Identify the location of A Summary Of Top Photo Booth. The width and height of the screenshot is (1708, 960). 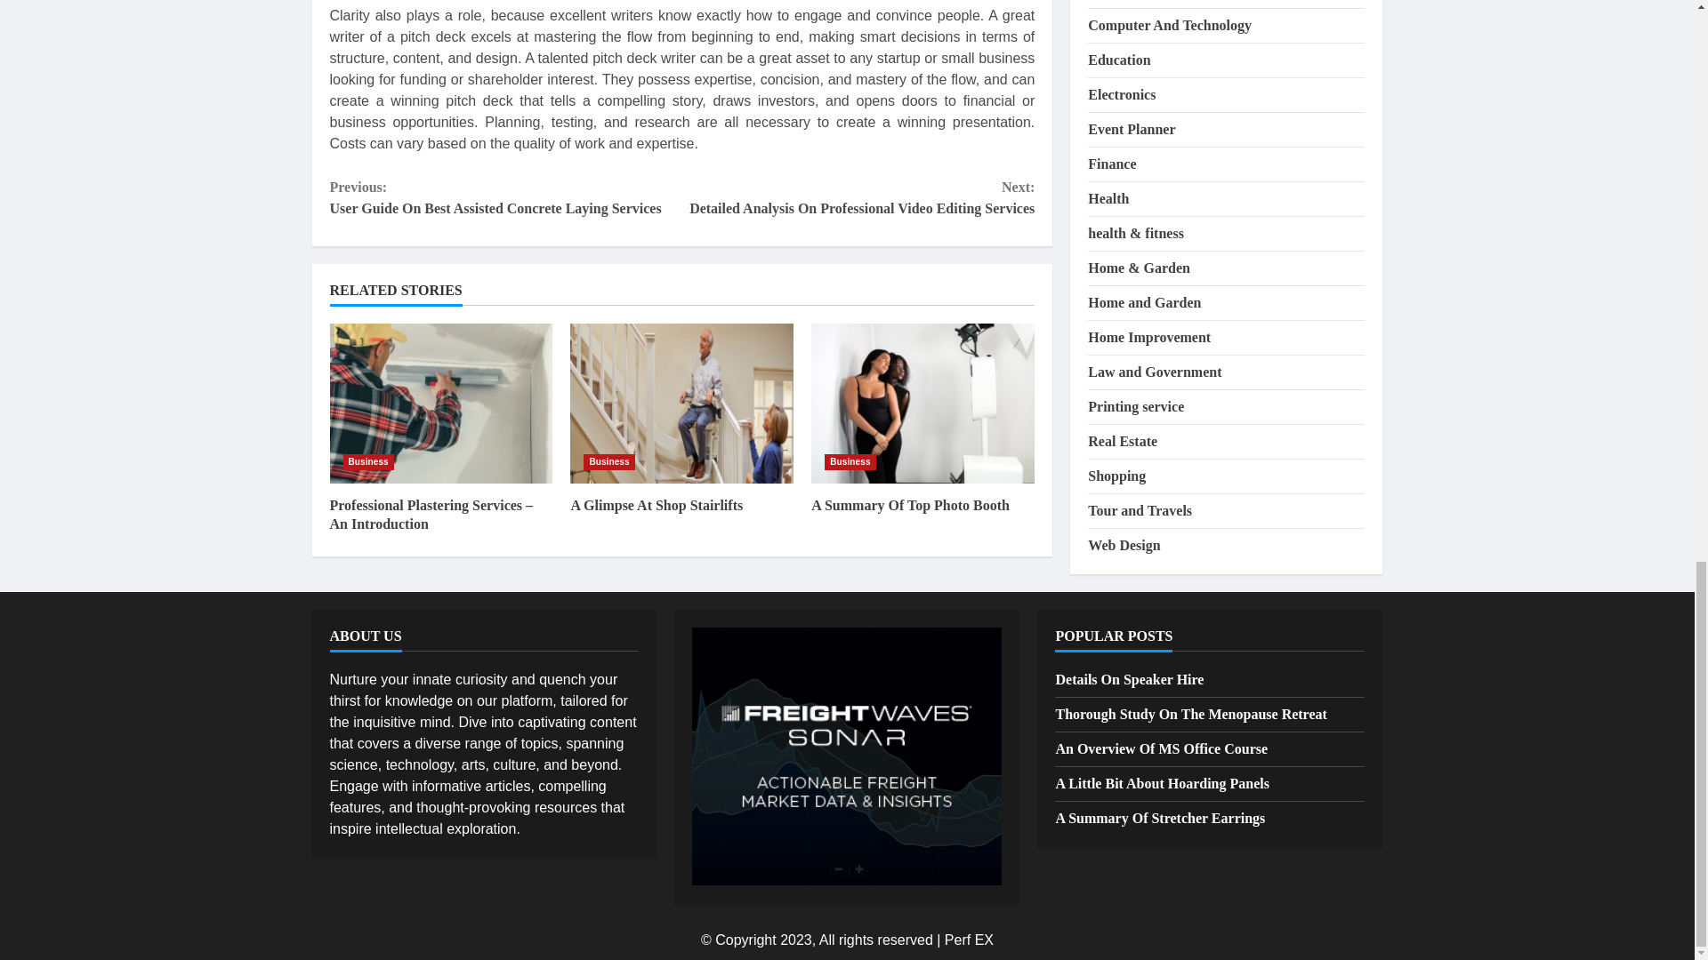
(910, 505).